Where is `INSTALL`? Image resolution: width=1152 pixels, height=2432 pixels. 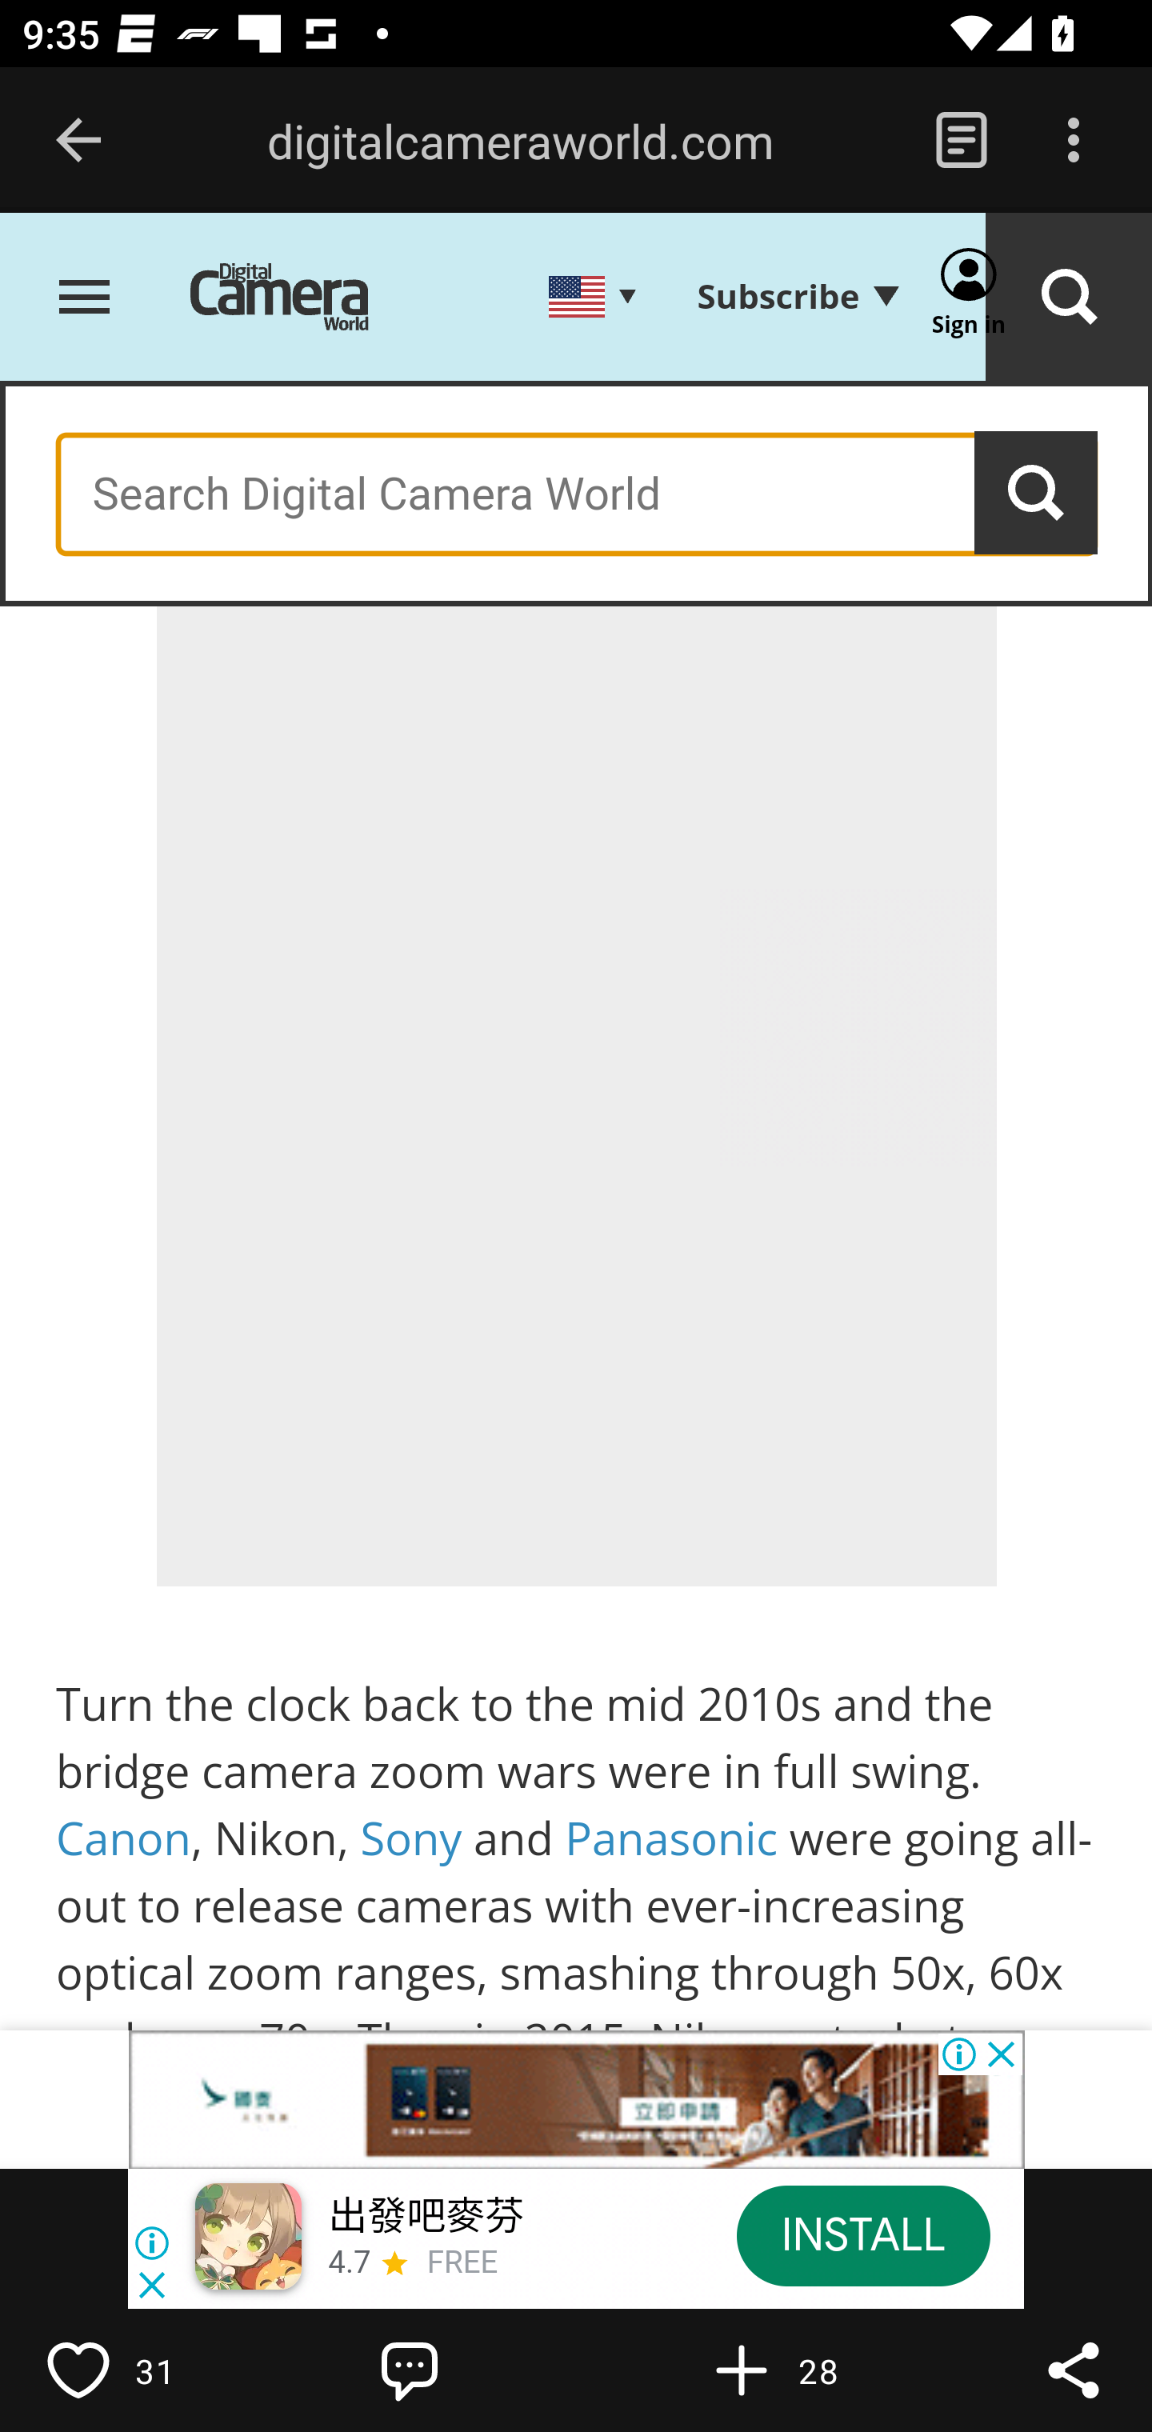 INSTALL is located at coordinates (862, 2235).